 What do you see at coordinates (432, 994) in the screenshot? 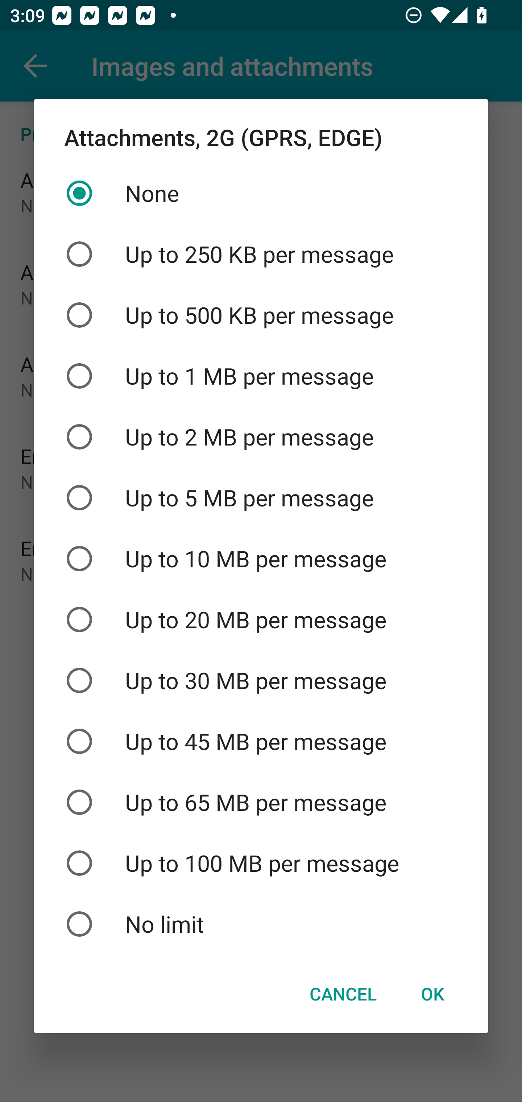
I see `OK` at bounding box center [432, 994].